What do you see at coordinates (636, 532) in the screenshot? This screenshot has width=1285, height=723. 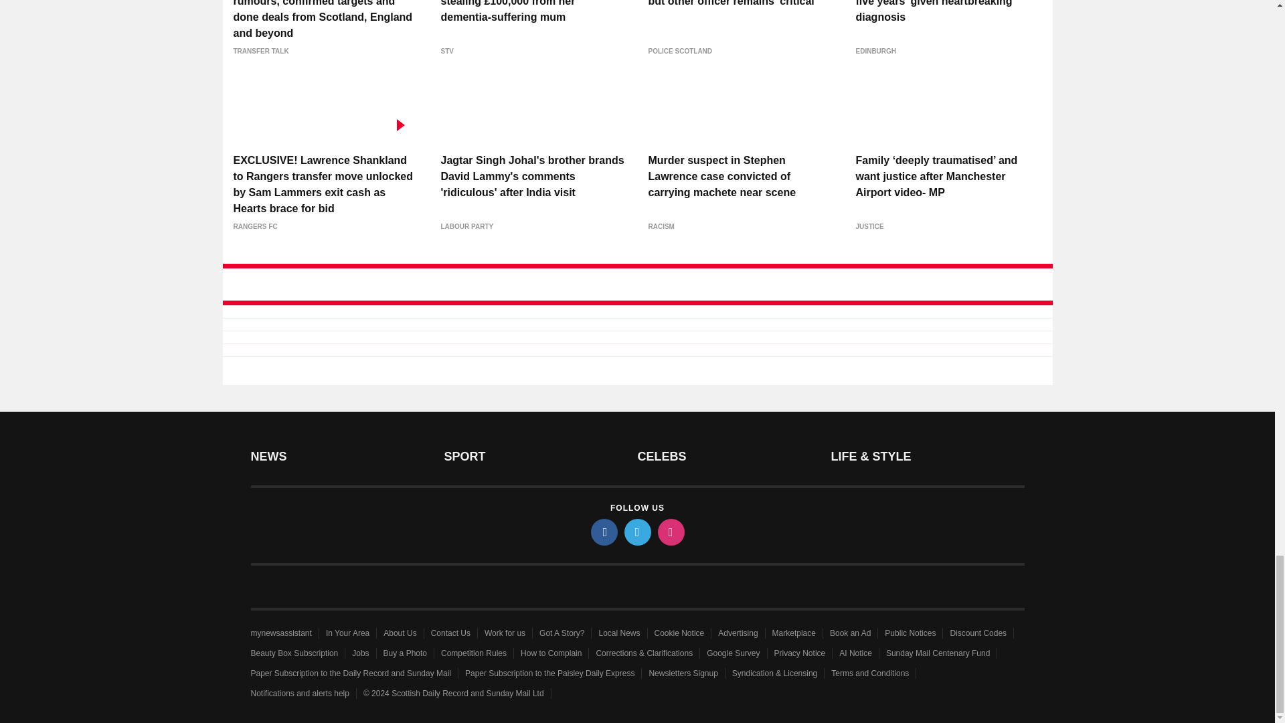 I see `twitter` at bounding box center [636, 532].